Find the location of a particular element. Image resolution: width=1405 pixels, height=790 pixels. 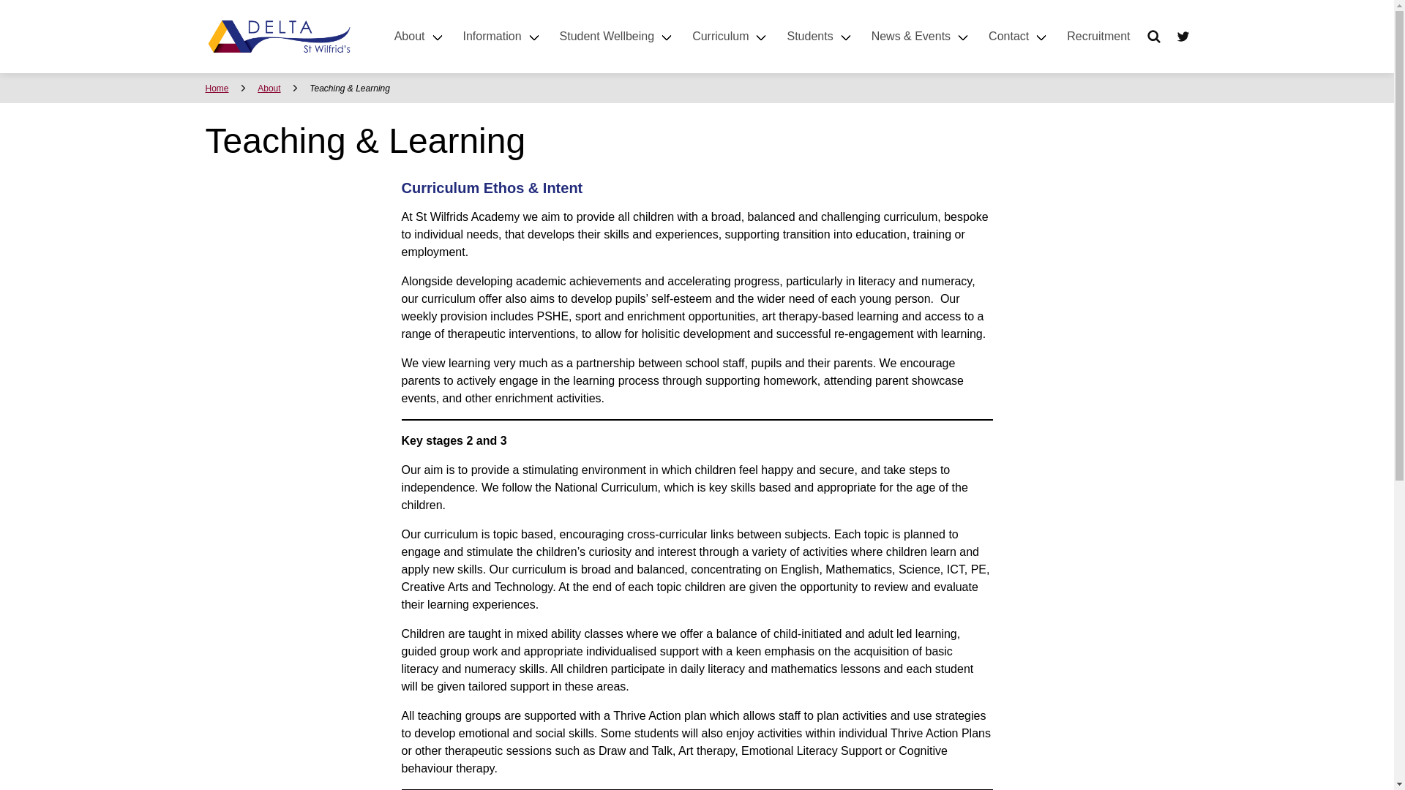

About is located at coordinates (419, 37).